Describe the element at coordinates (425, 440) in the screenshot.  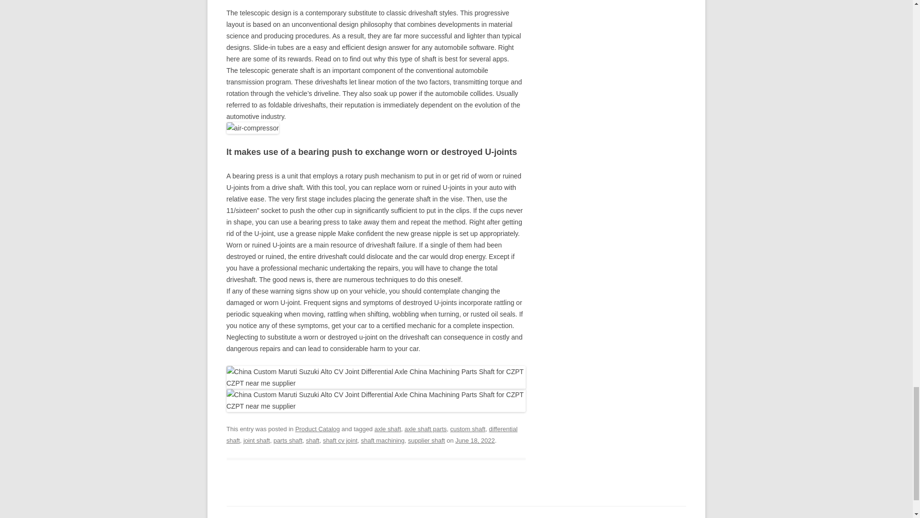
I see `supplier shaft` at that location.